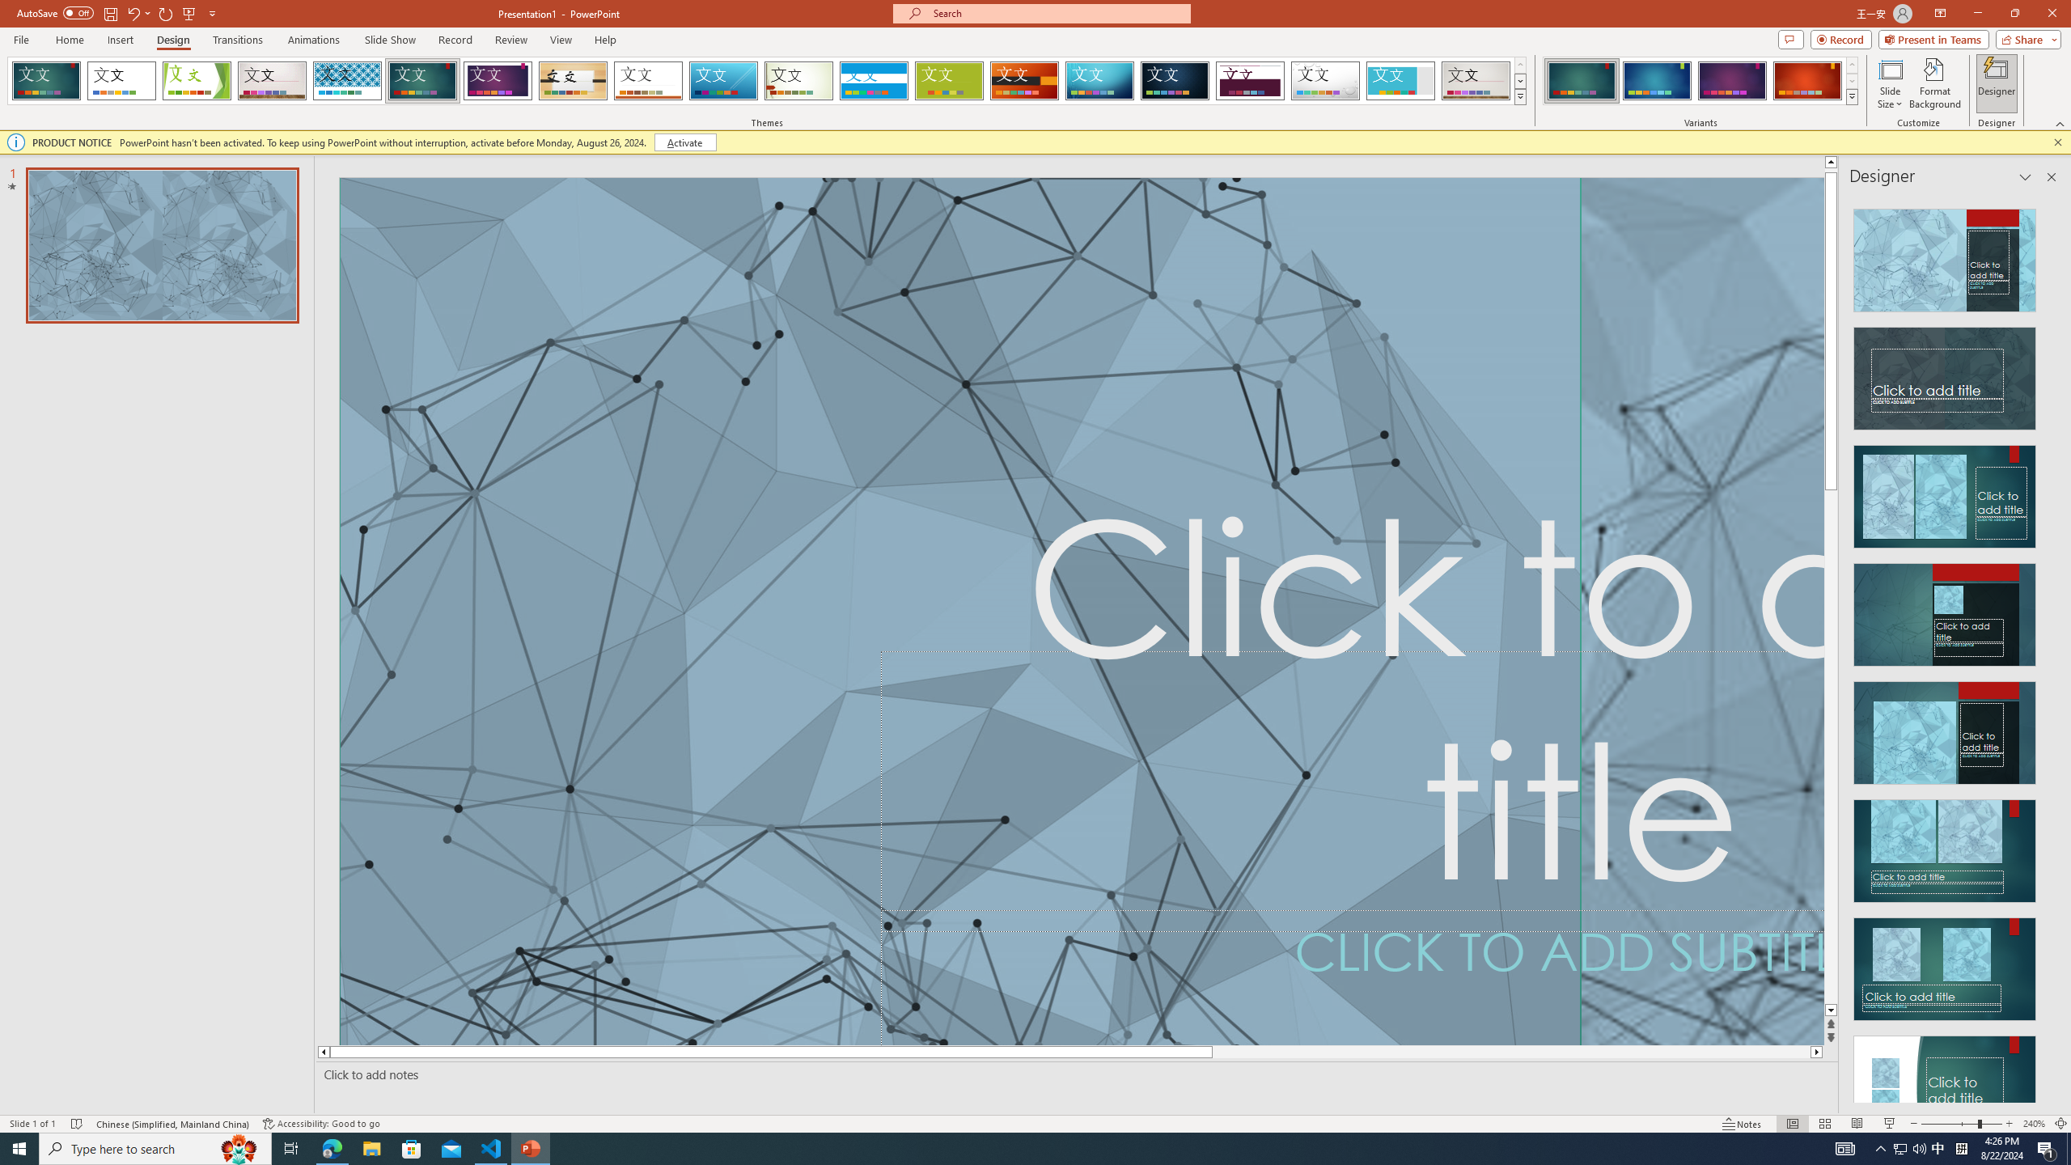  I want to click on Close pane, so click(2052, 176).